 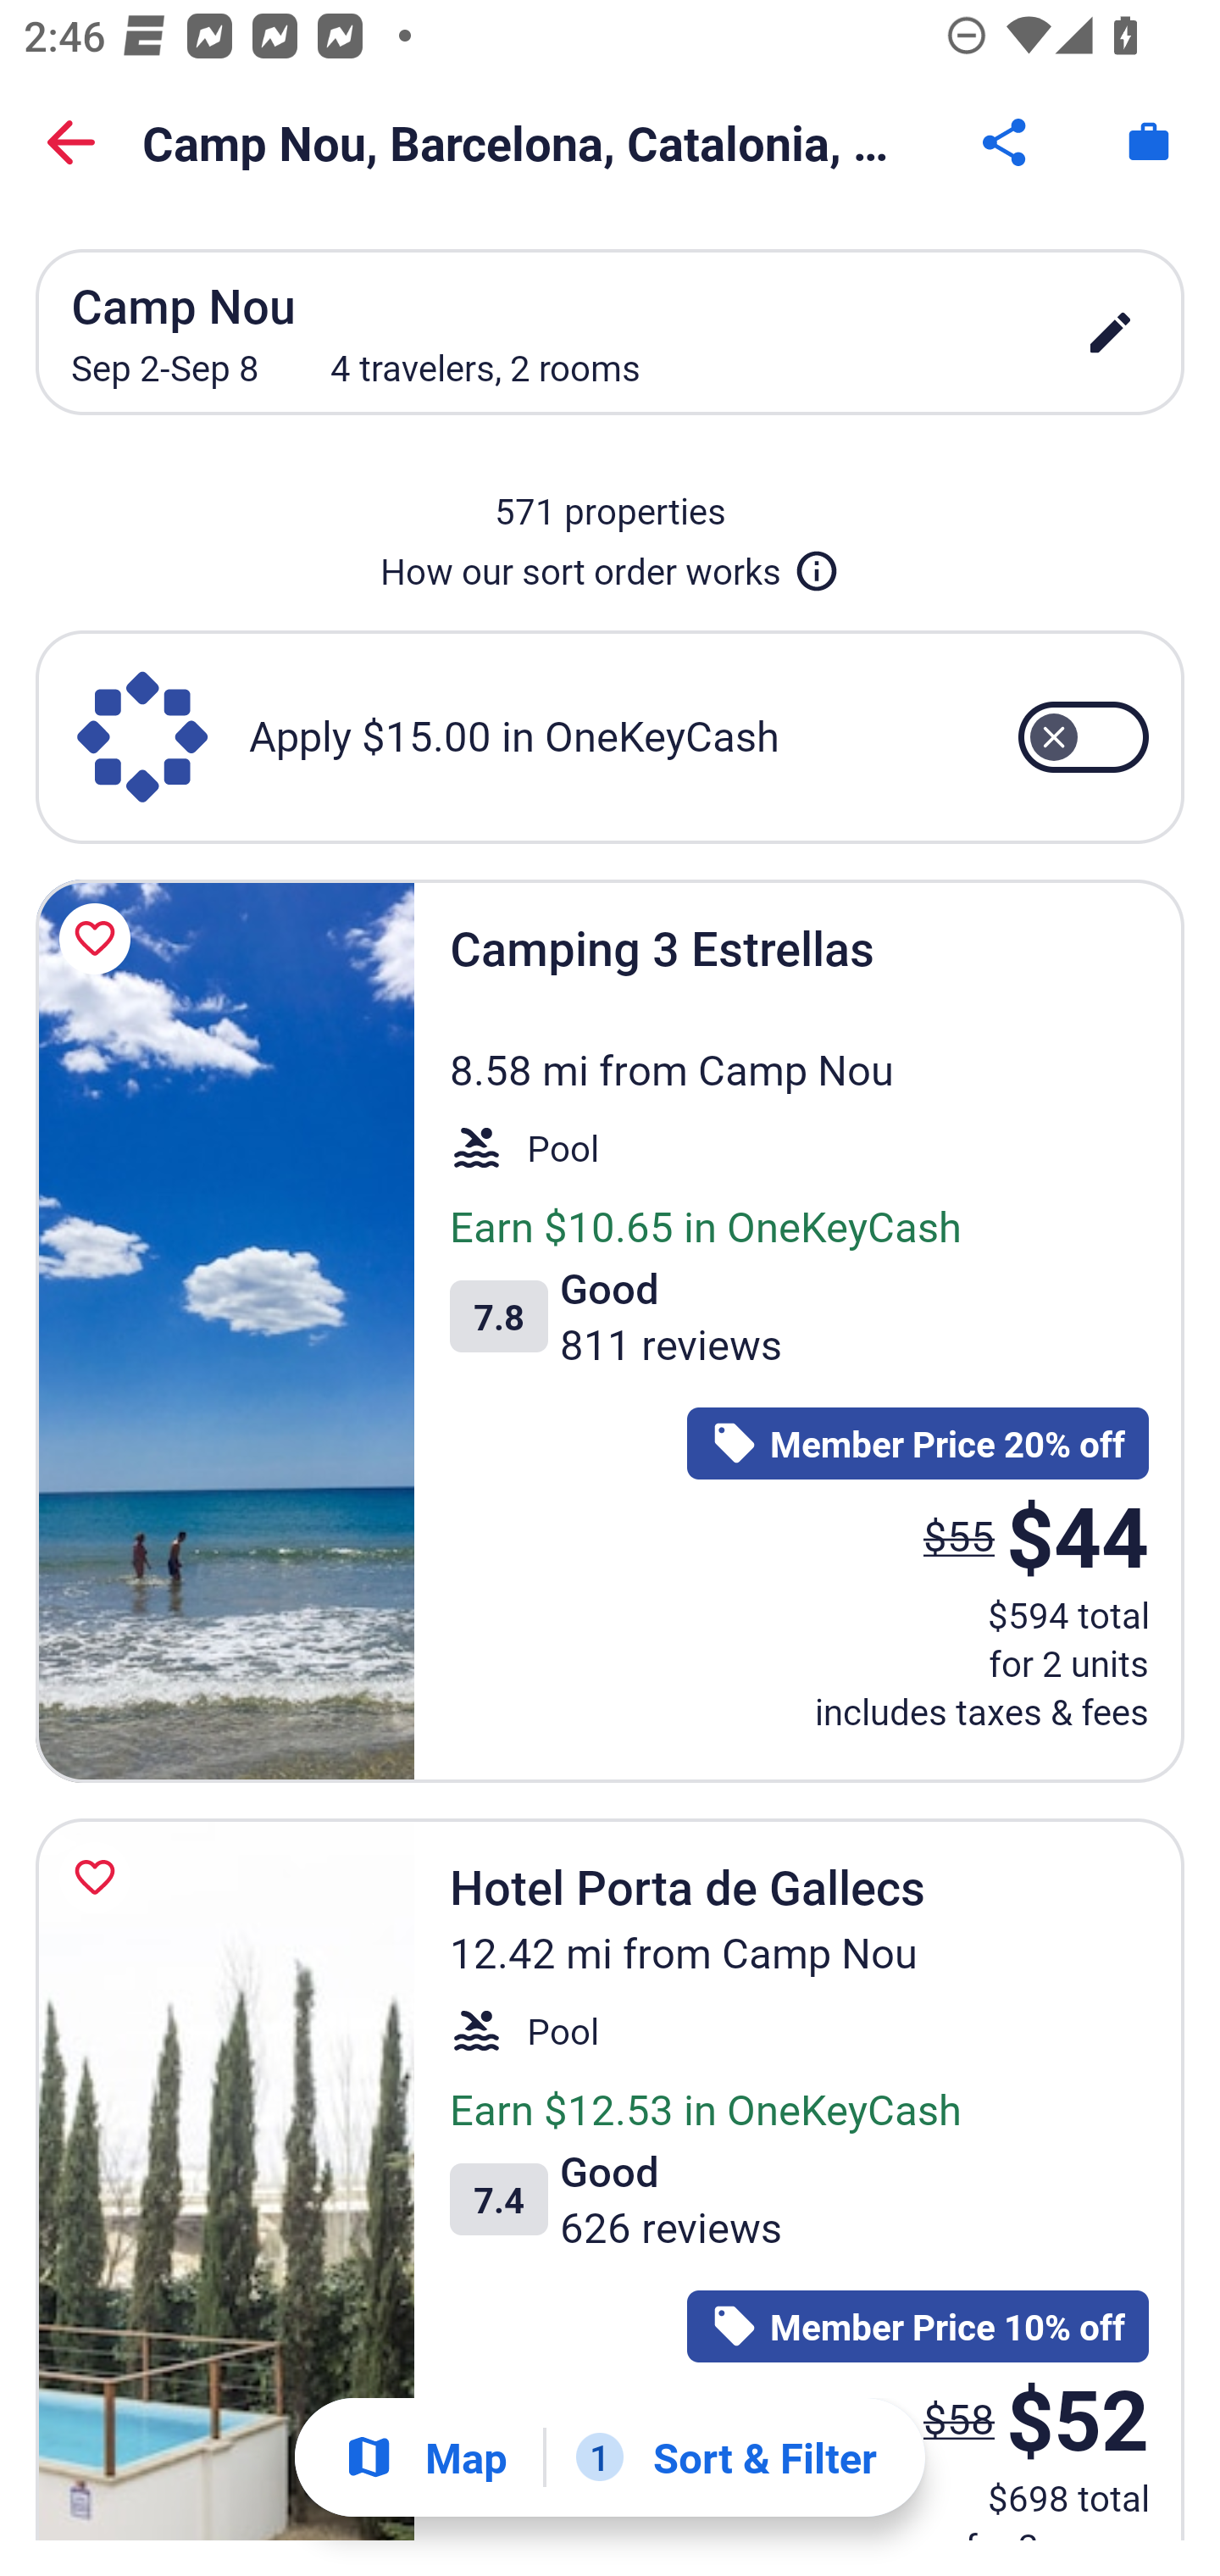 What do you see at coordinates (726, 2457) in the screenshot?
I see `1 Sort & Filter 1 Filter applied. Filters Button` at bounding box center [726, 2457].